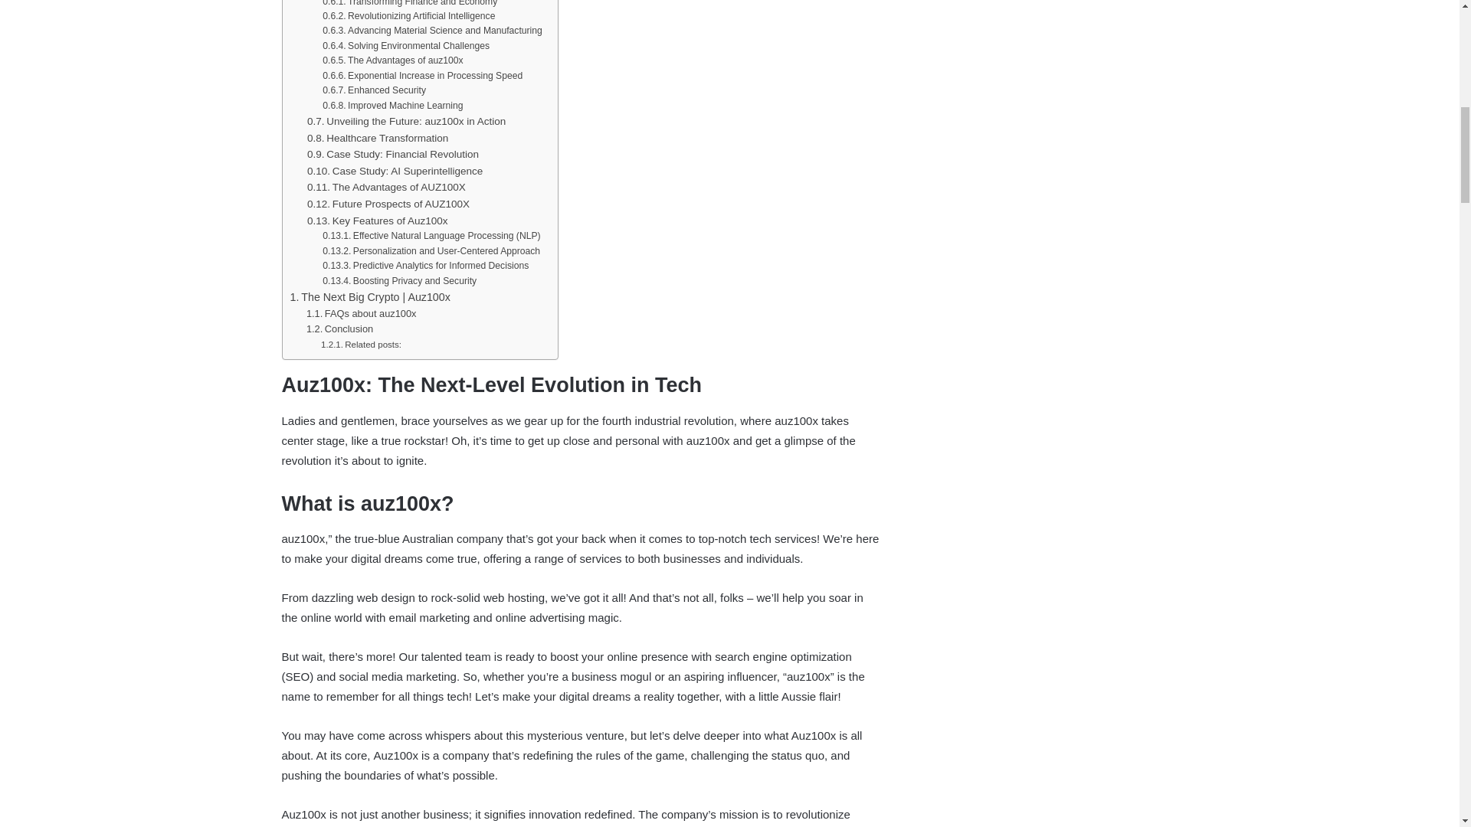 The image size is (1471, 827). Describe the element at coordinates (408, 16) in the screenshot. I see `Revolutionizing Artificial Intelligence` at that location.